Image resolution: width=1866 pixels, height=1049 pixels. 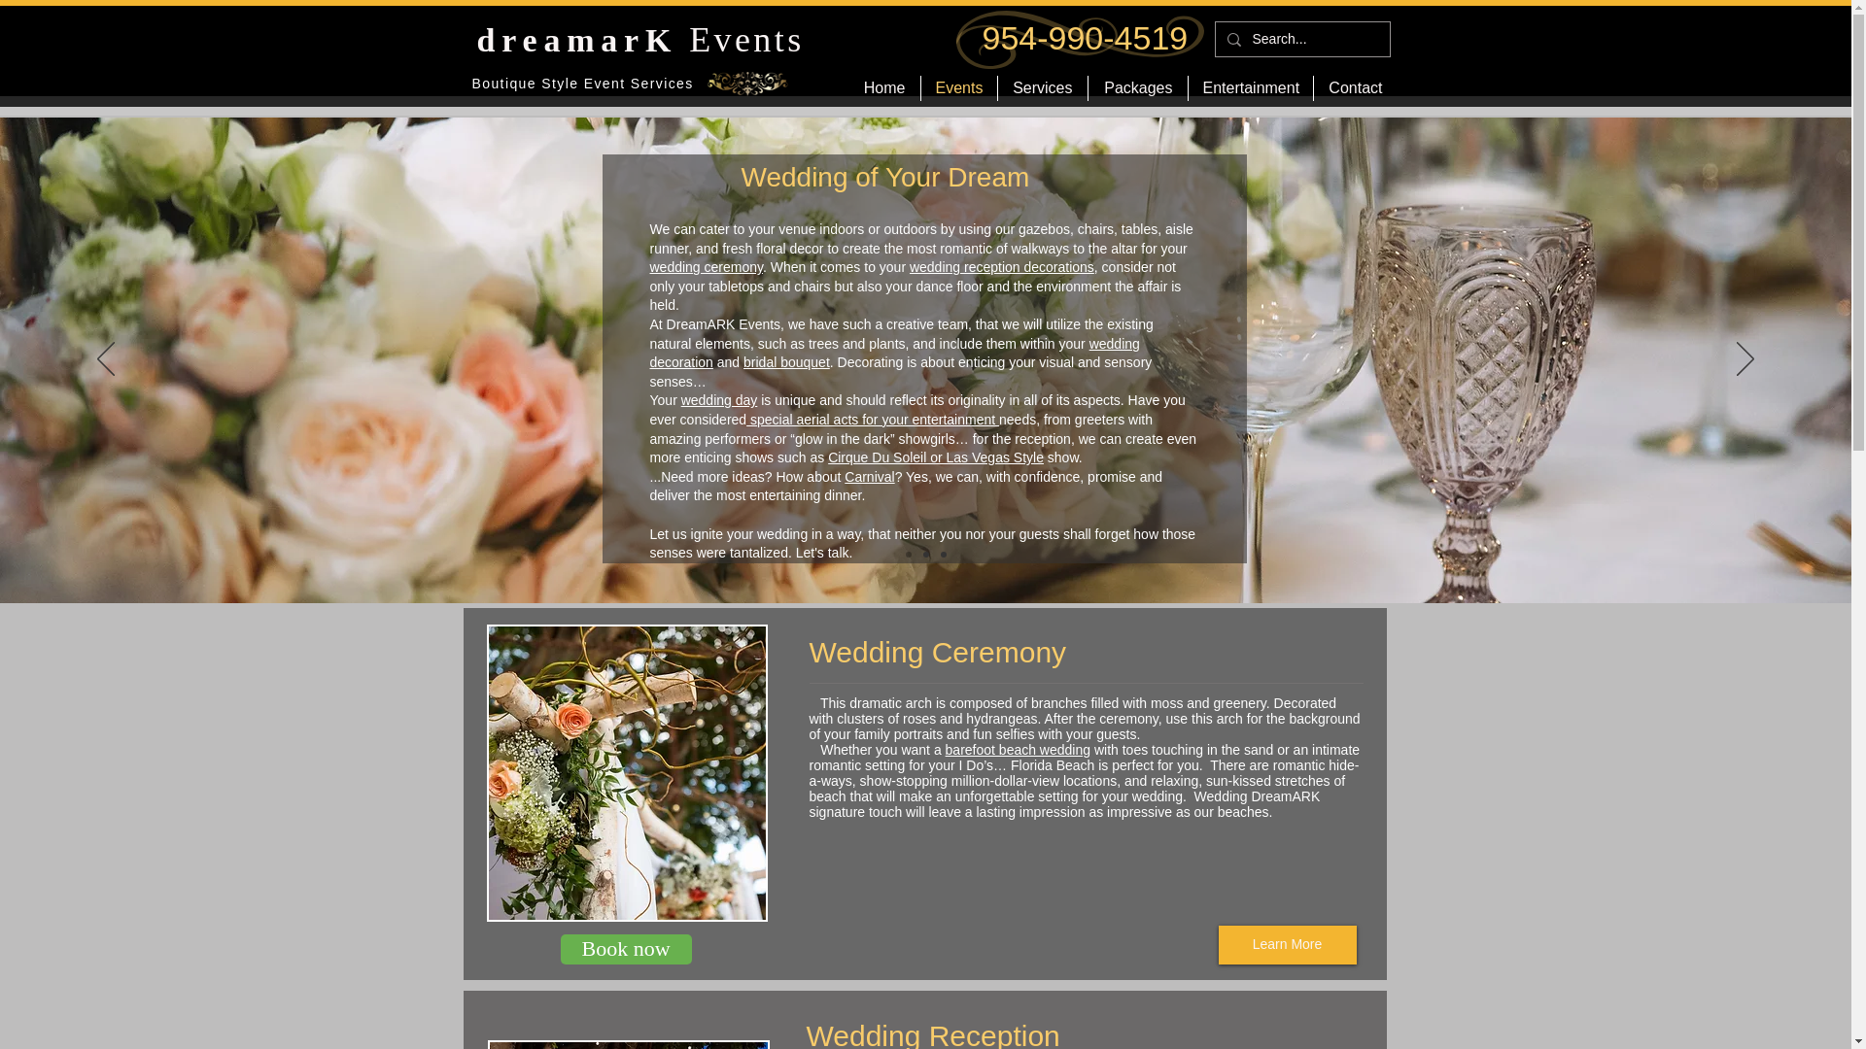 What do you see at coordinates (884, 87) in the screenshot?
I see `Home` at bounding box center [884, 87].